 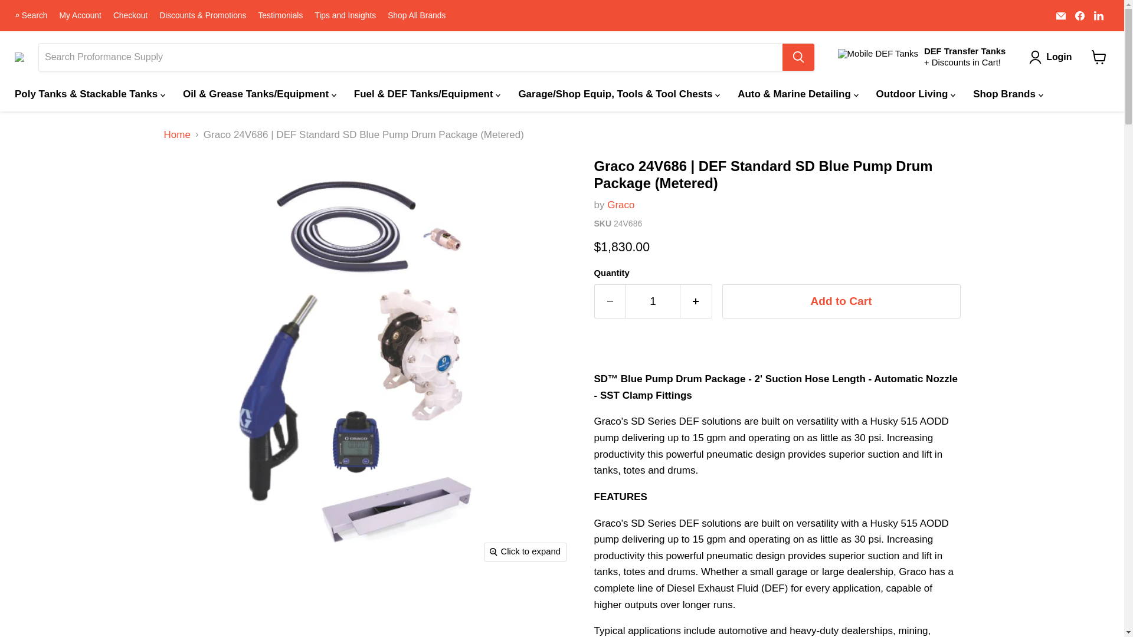 What do you see at coordinates (1080, 15) in the screenshot?
I see `Facebook` at bounding box center [1080, 15].